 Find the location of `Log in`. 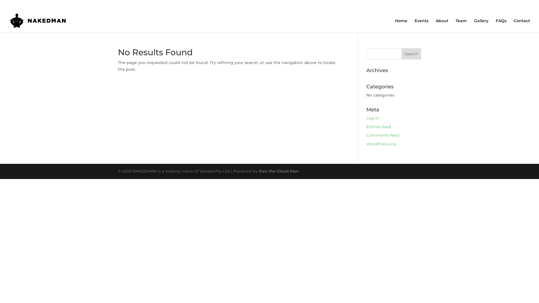

Log in is located at coordinates (373, 118).